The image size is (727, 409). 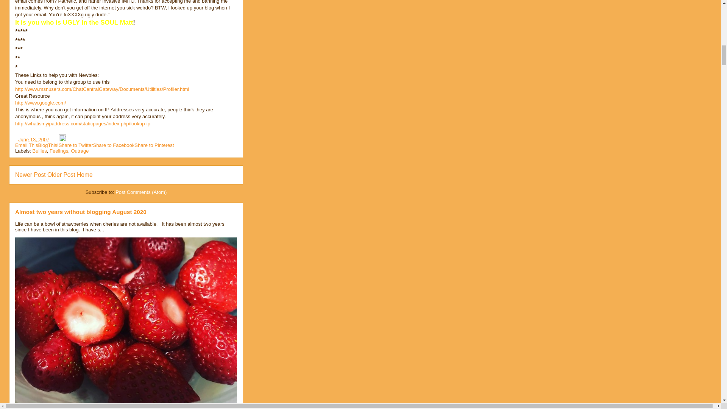 I want to click on permanent link, so click(x=34, y=139).